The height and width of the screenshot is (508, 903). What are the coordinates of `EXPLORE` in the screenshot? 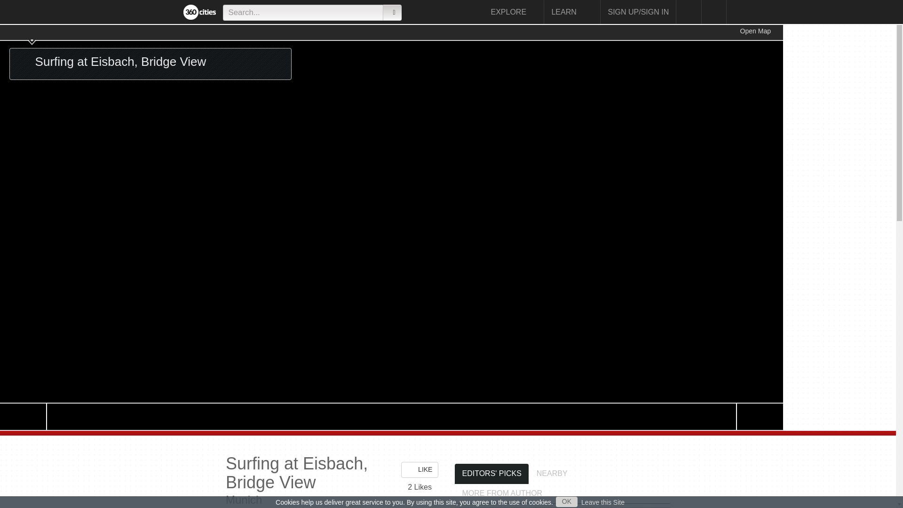 It's located at (514, 12).